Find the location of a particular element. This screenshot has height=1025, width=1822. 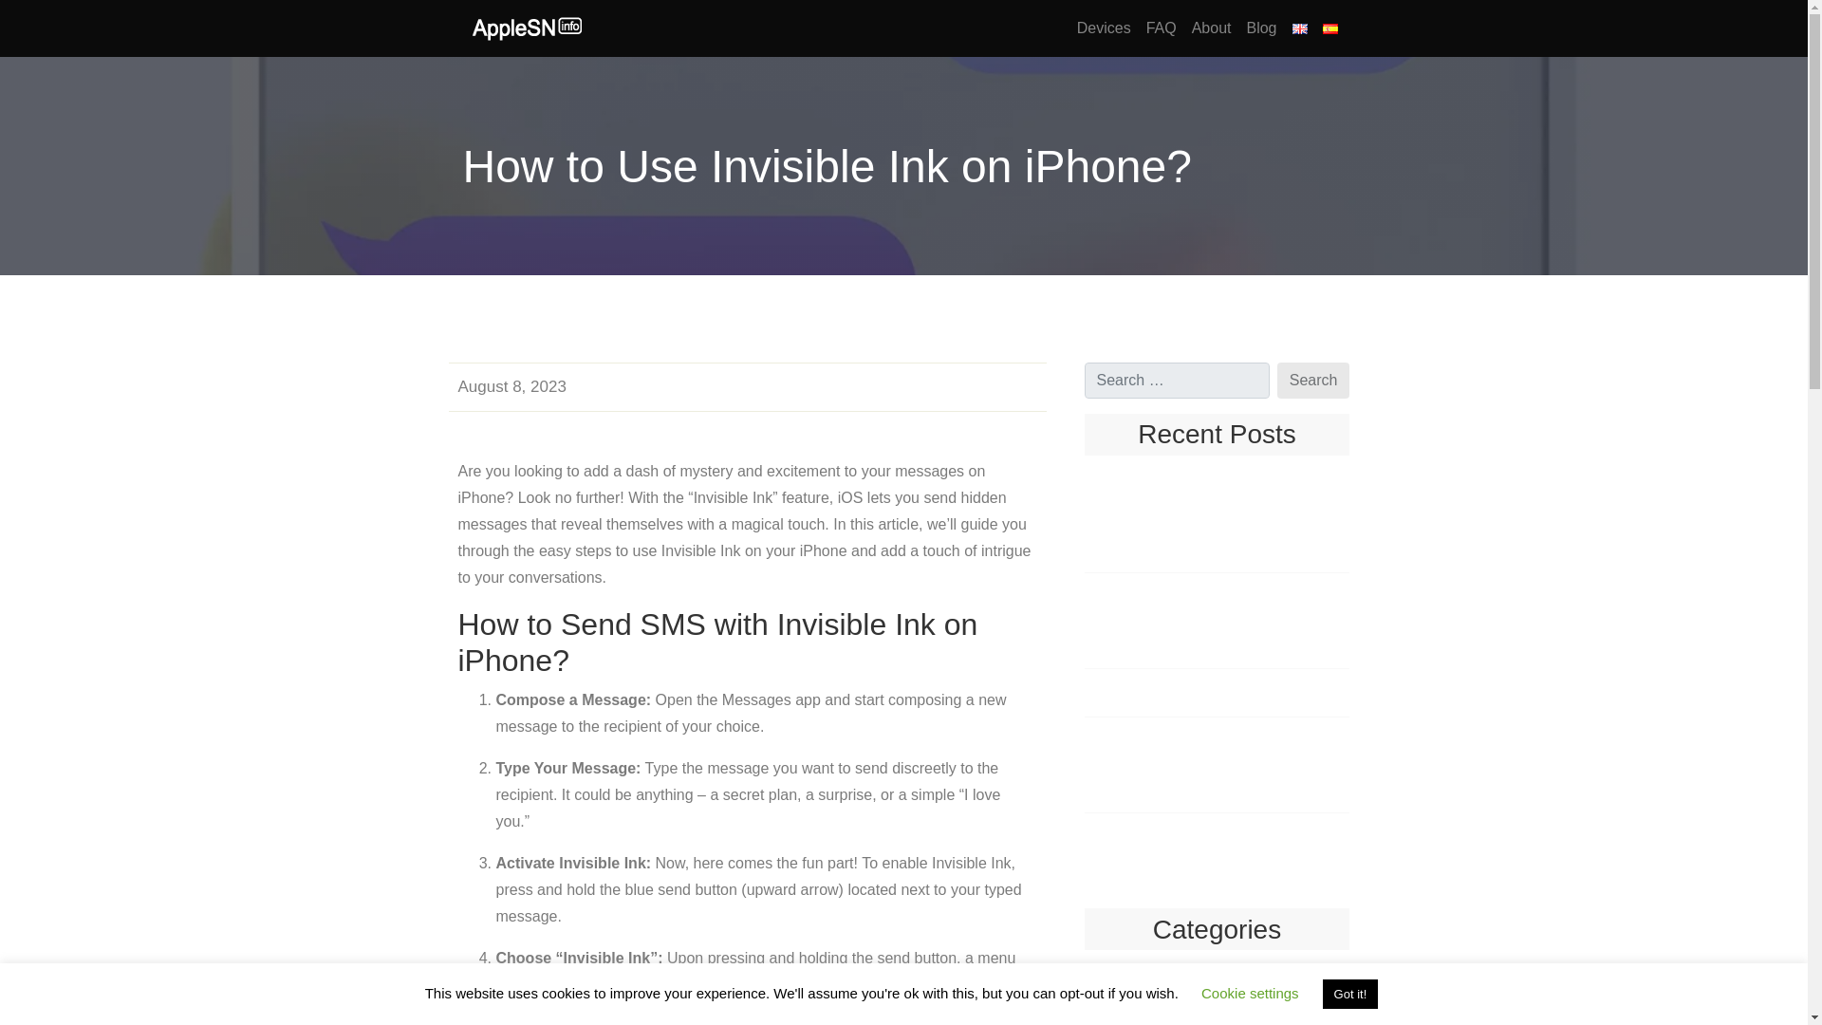

Search is located at coordinates (1313, 381).